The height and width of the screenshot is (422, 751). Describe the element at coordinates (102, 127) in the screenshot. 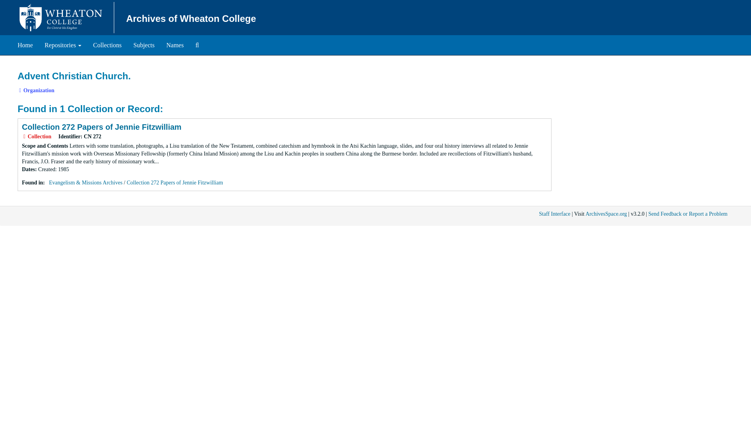

I see `Collection 272 Papers of Jennie Fitzwilliam` at that location.